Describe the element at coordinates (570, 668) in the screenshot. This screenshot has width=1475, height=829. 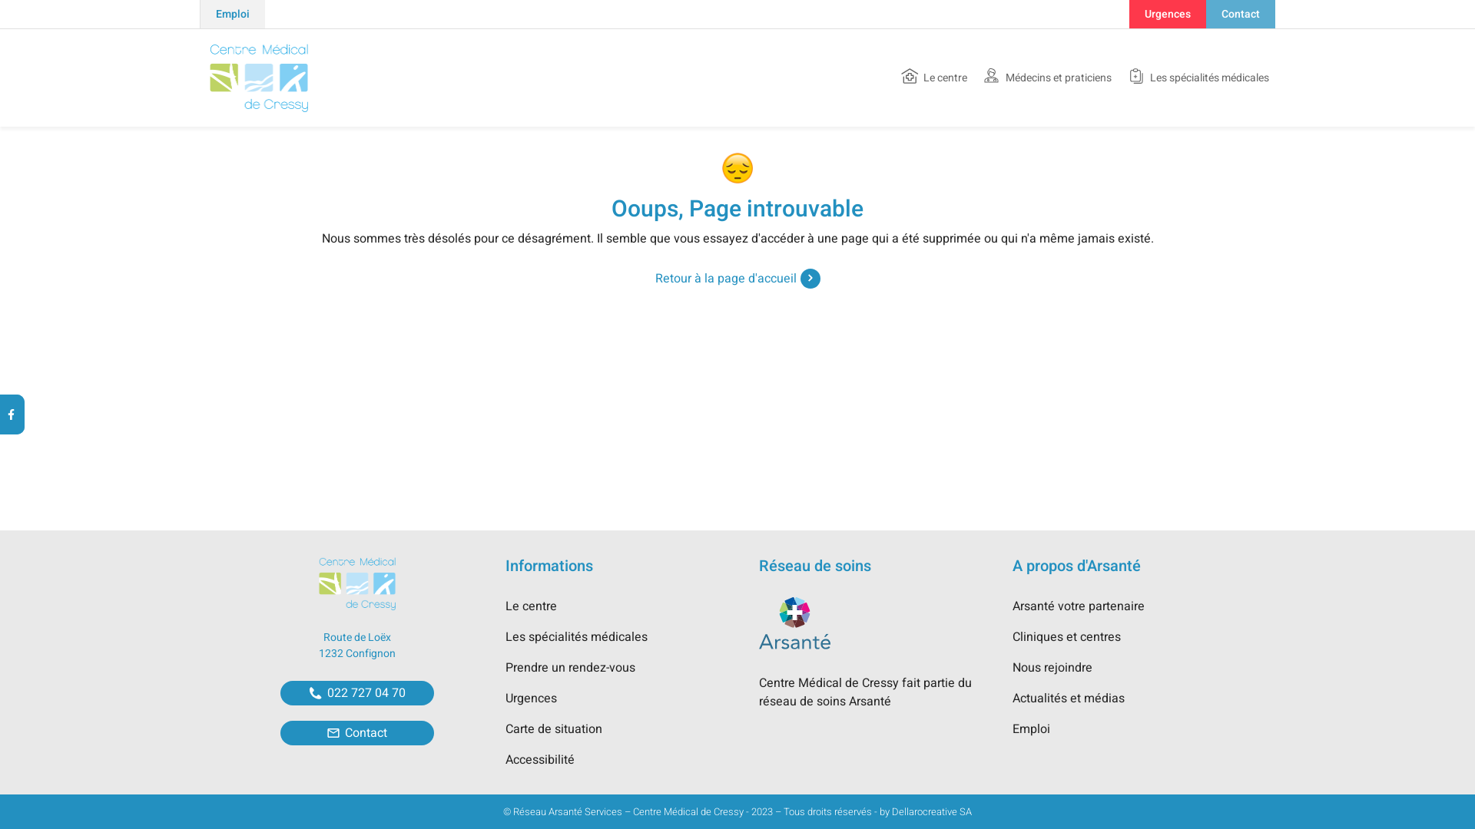
I see `Prendre un rendez-vous` at that location.